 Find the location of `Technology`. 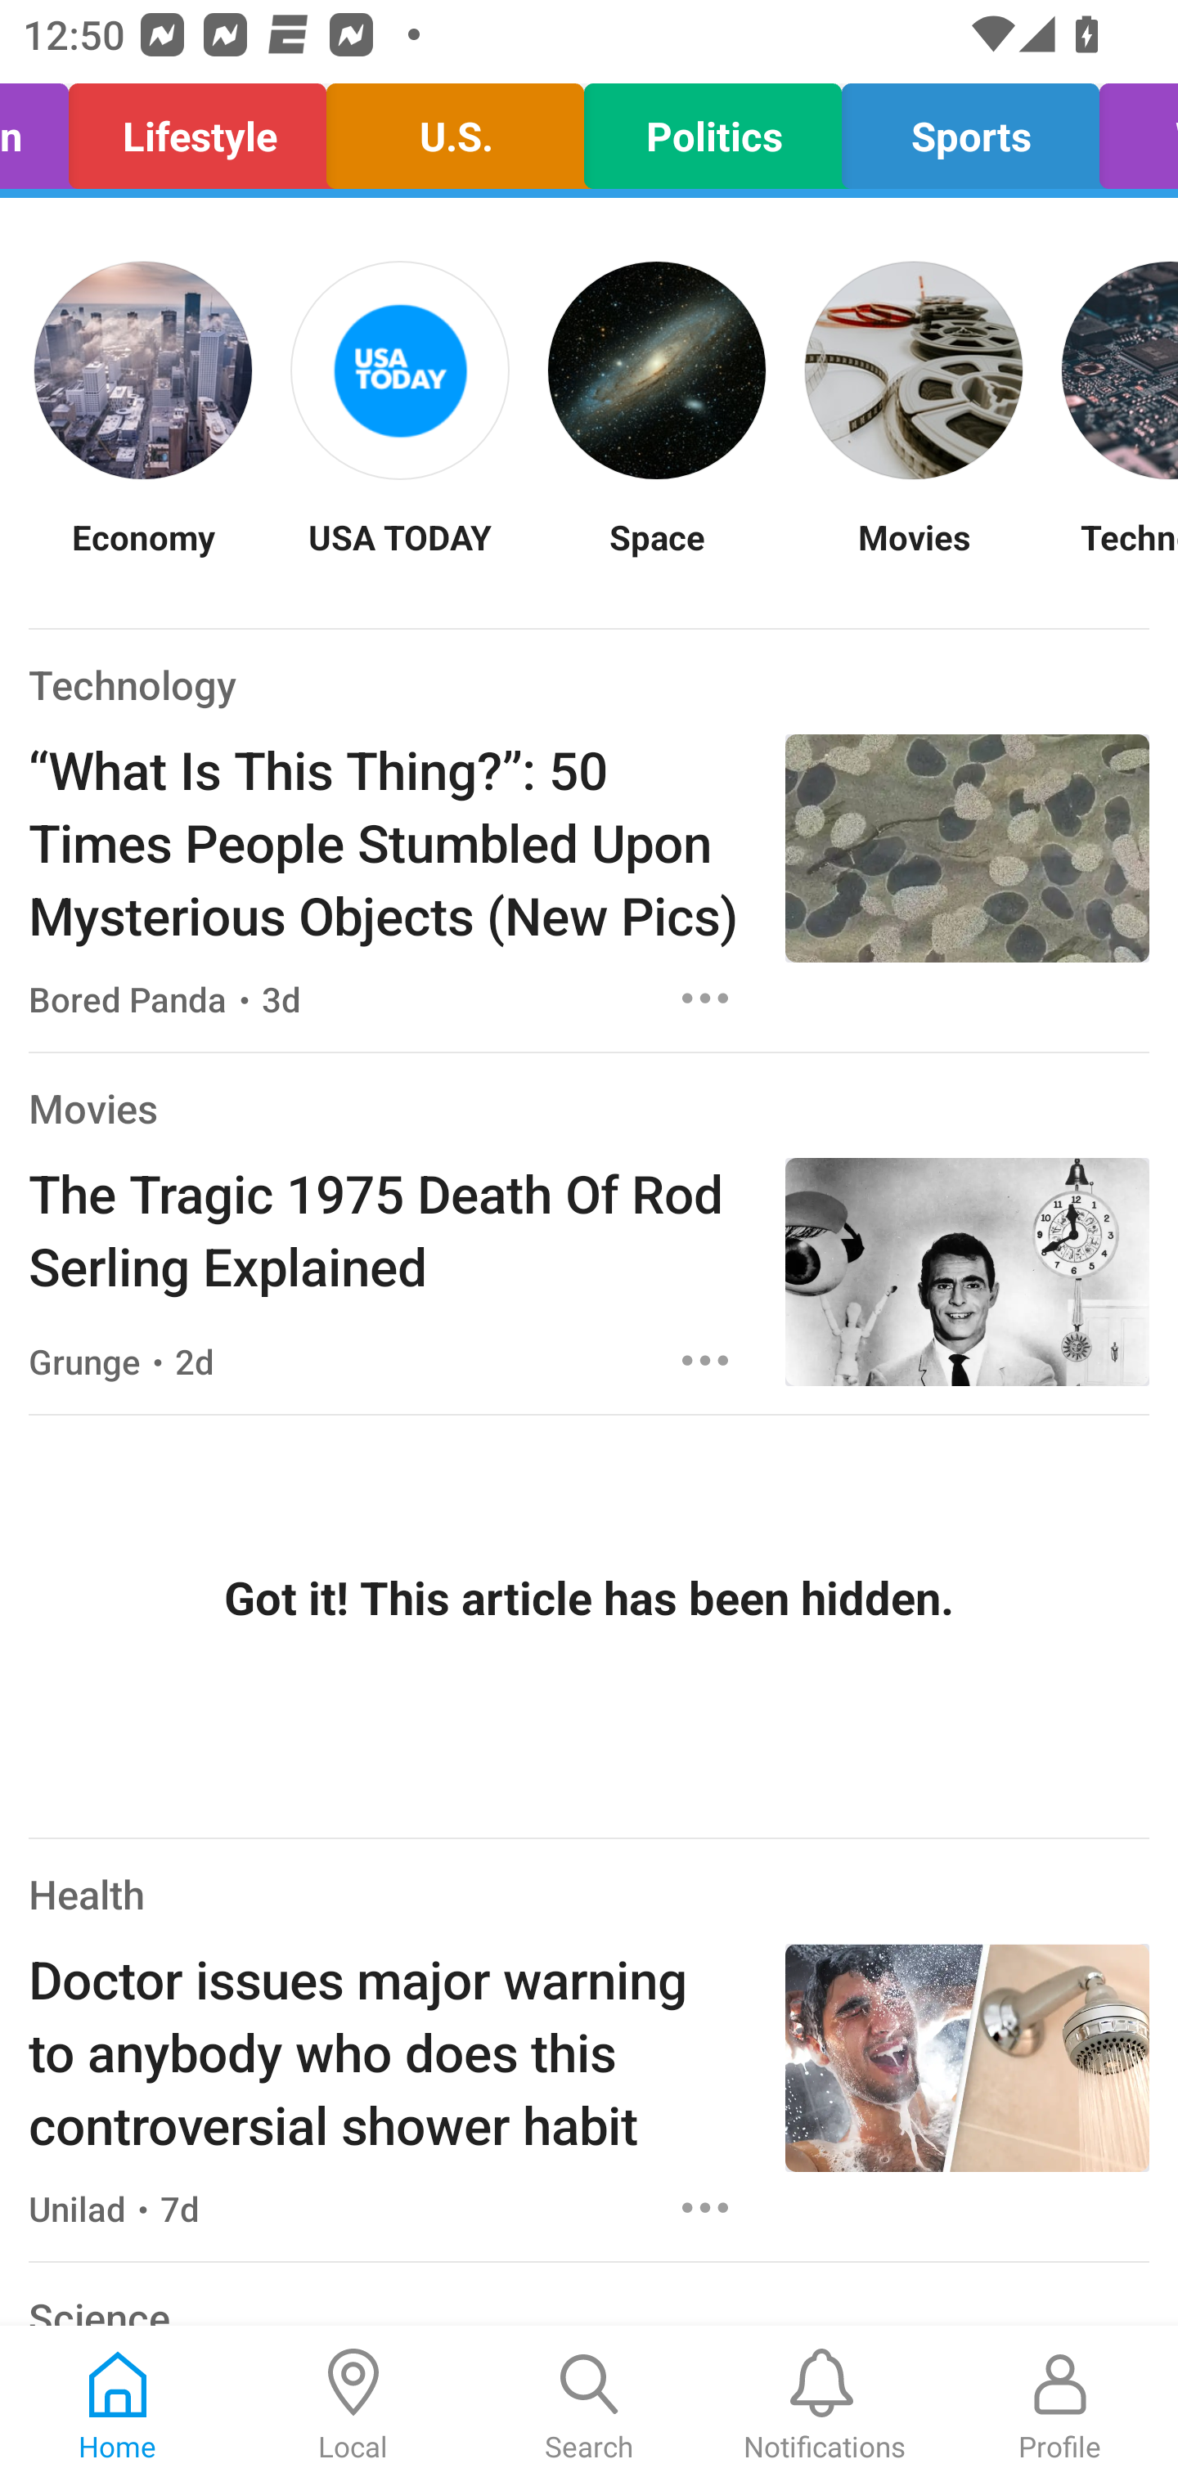

Technology is located at coordinates (133, 684).